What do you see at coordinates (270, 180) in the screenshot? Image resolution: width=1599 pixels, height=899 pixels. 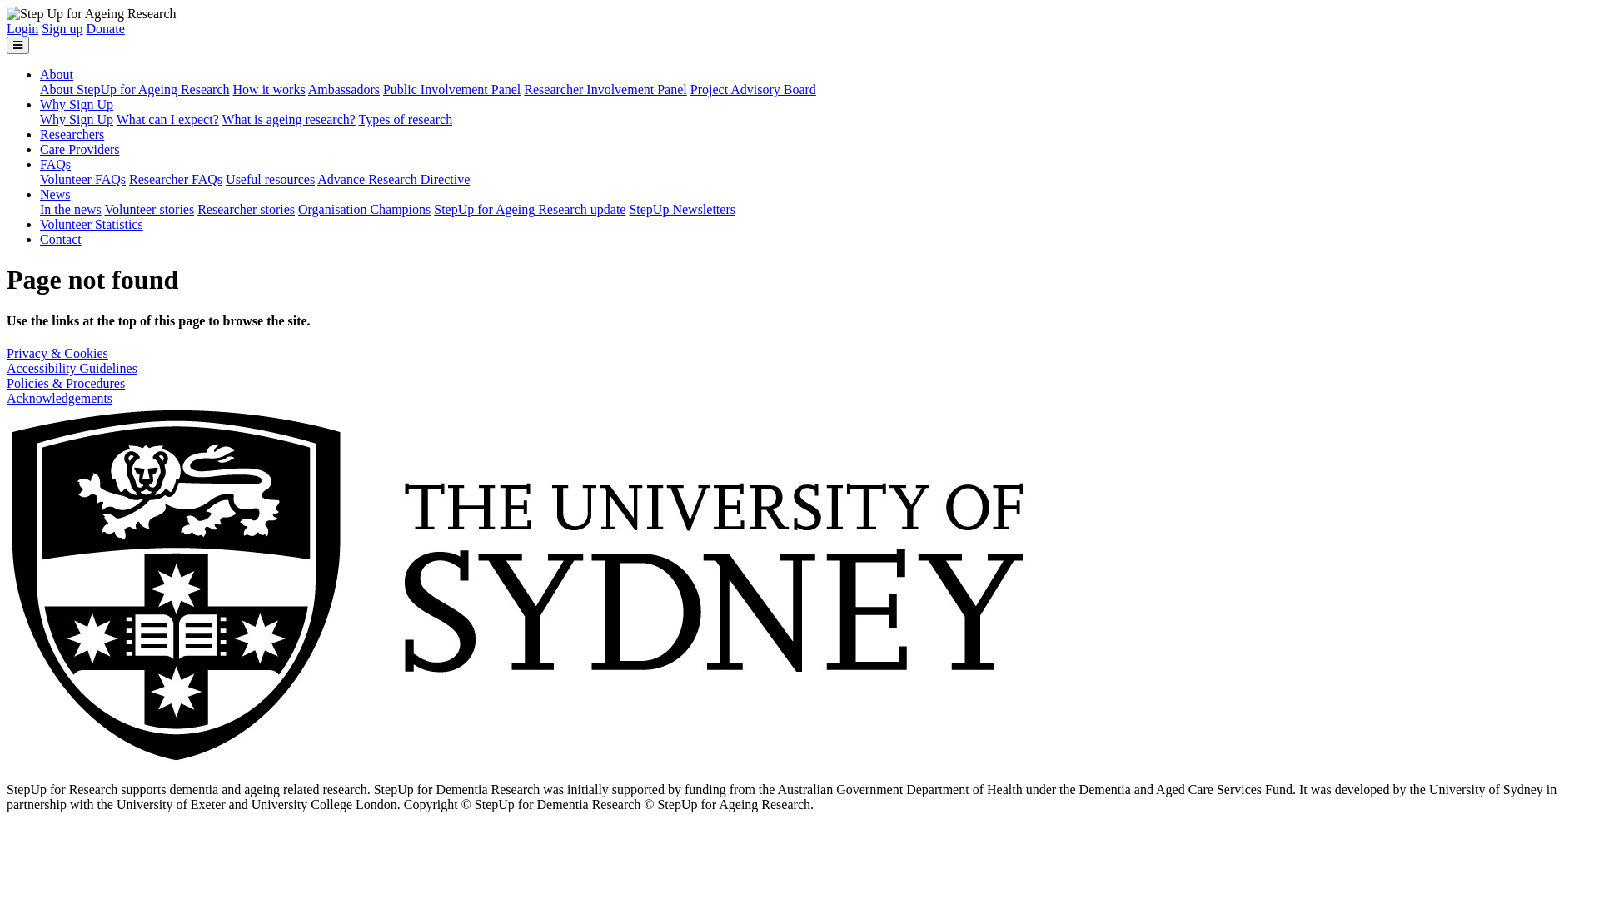 I see `Useful resources` at bounding box center [270, 180].